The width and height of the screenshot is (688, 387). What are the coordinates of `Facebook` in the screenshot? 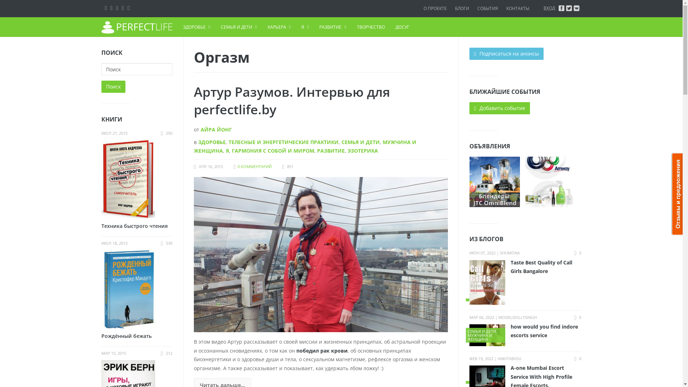 It's located at (111, 8).